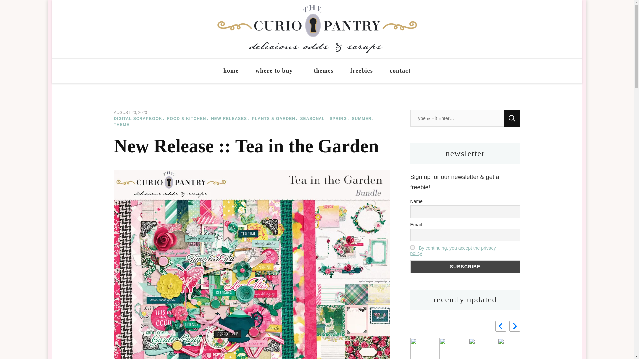 This screenshot has width=639, height=359. What do you see at coordinates (512, 118) in the screenshot?
I see `Search` at bounding box center [512, 118].